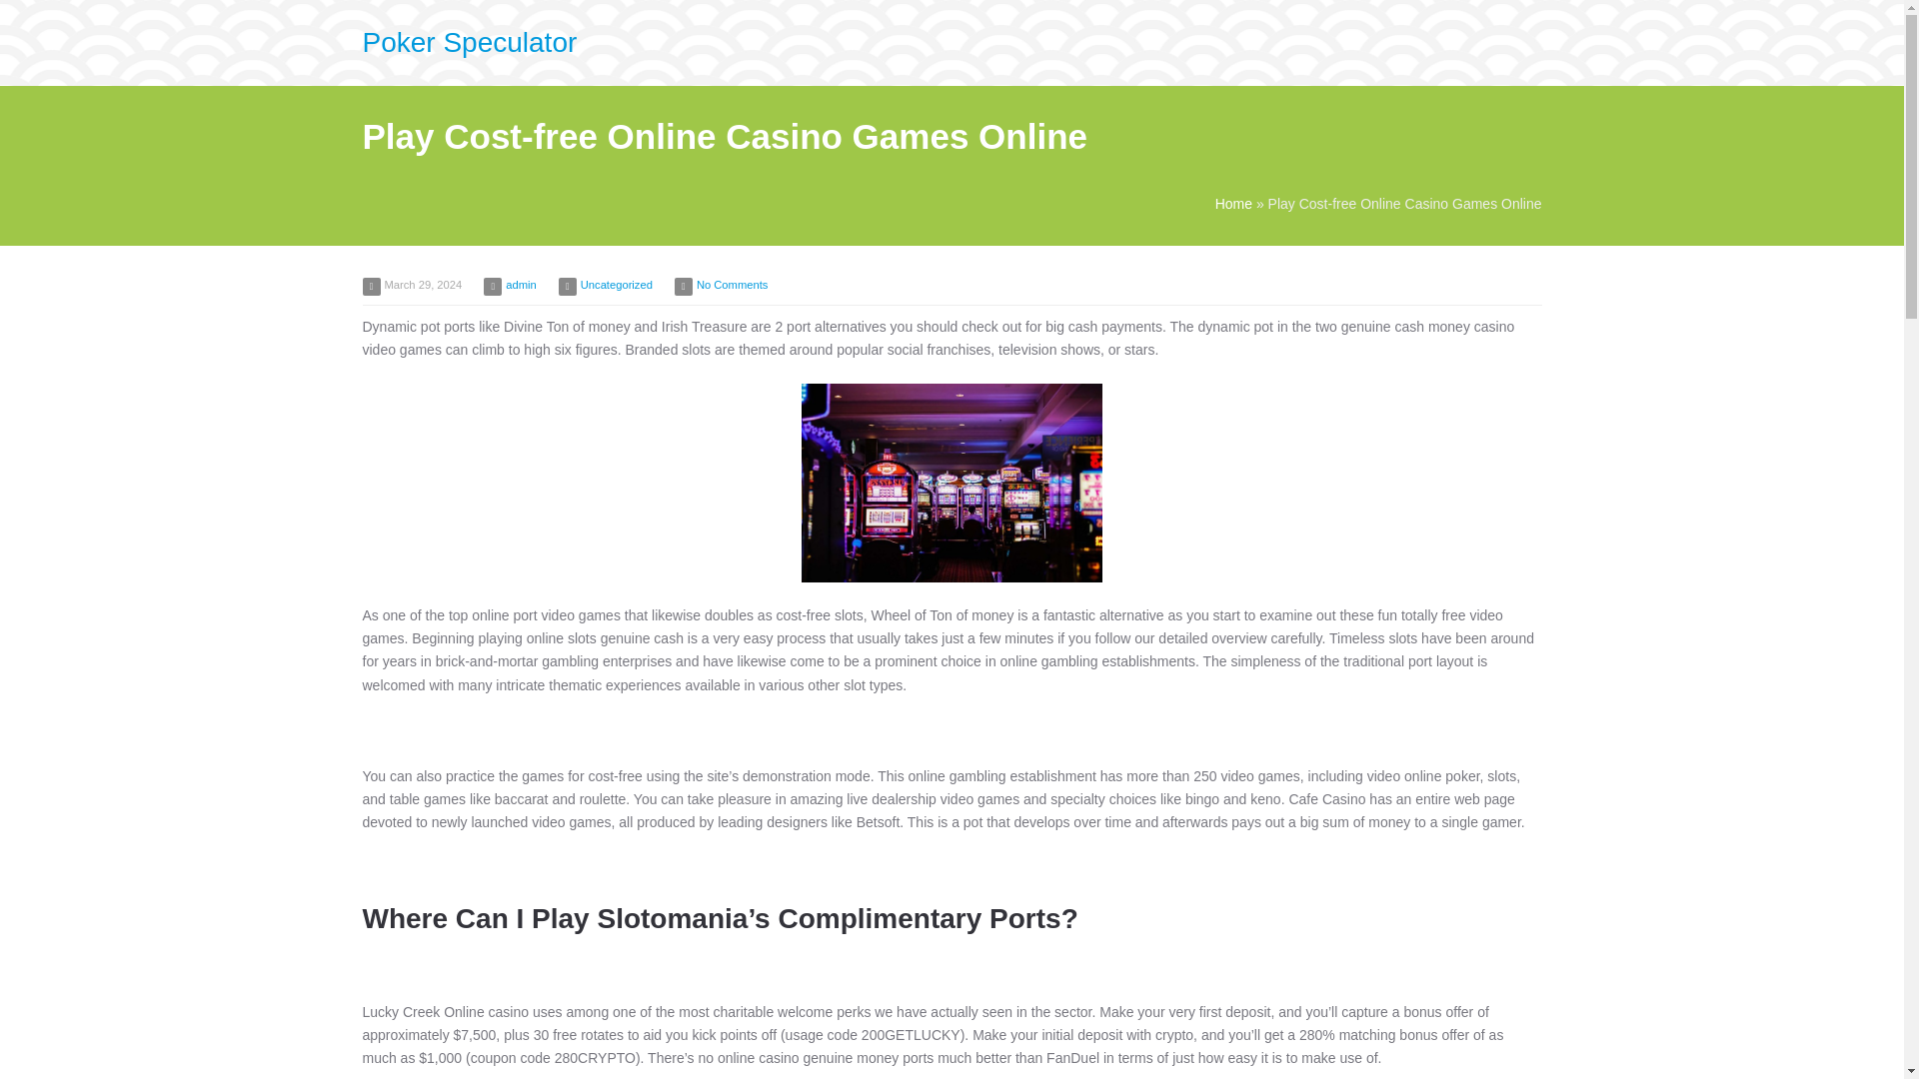  What do you see at coordinates (520, 284) in the screenshot?
I see `admin` at bounding box center [520, 284].